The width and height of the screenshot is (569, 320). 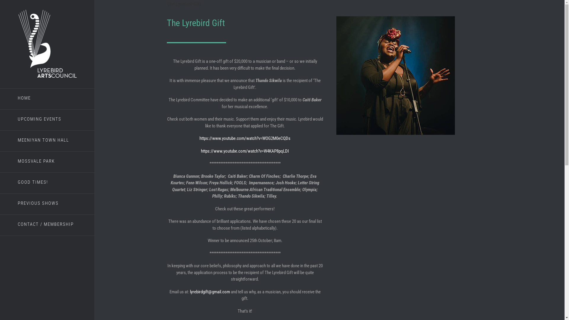 What do you see at coordinates (47, 225) in the screenshot?
I see `CONTACT / MEMBERSHIP` at bounding box center [47, 225].